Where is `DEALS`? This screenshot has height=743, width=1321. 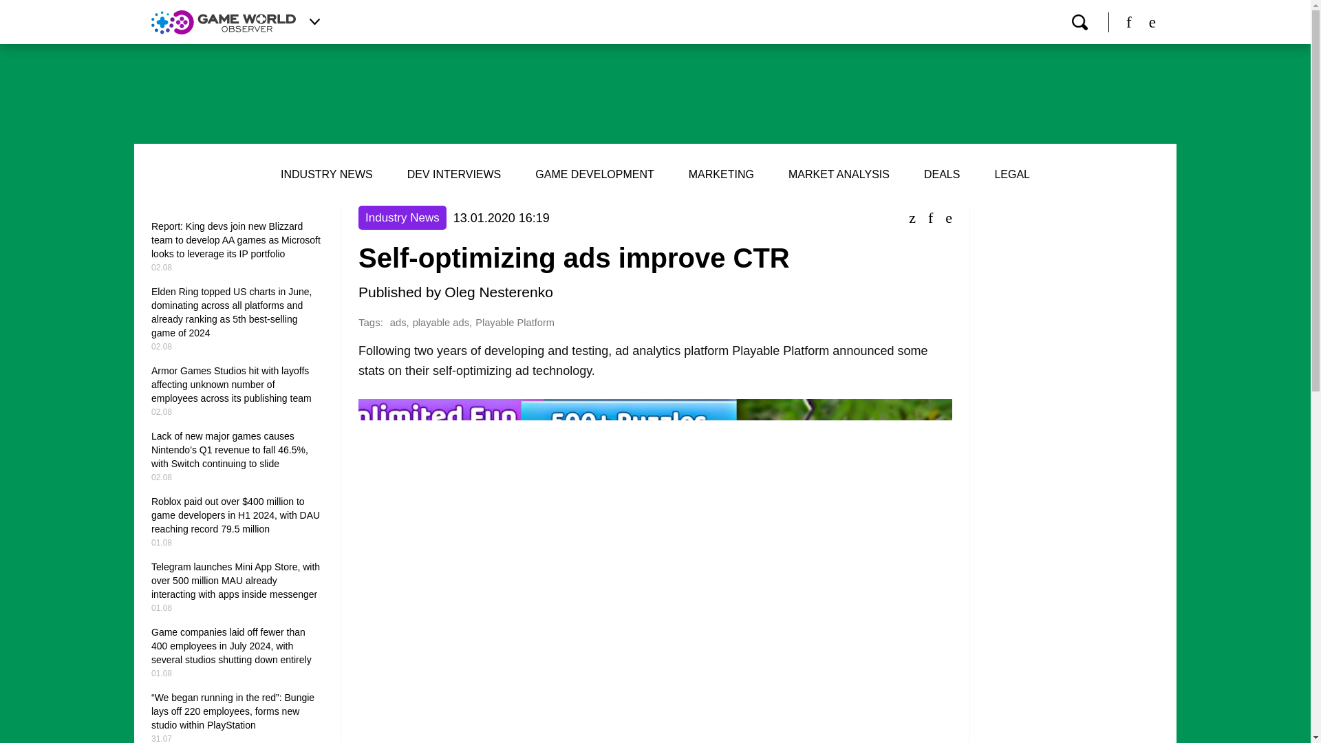
DEALS is located at coordinates (941, 175).